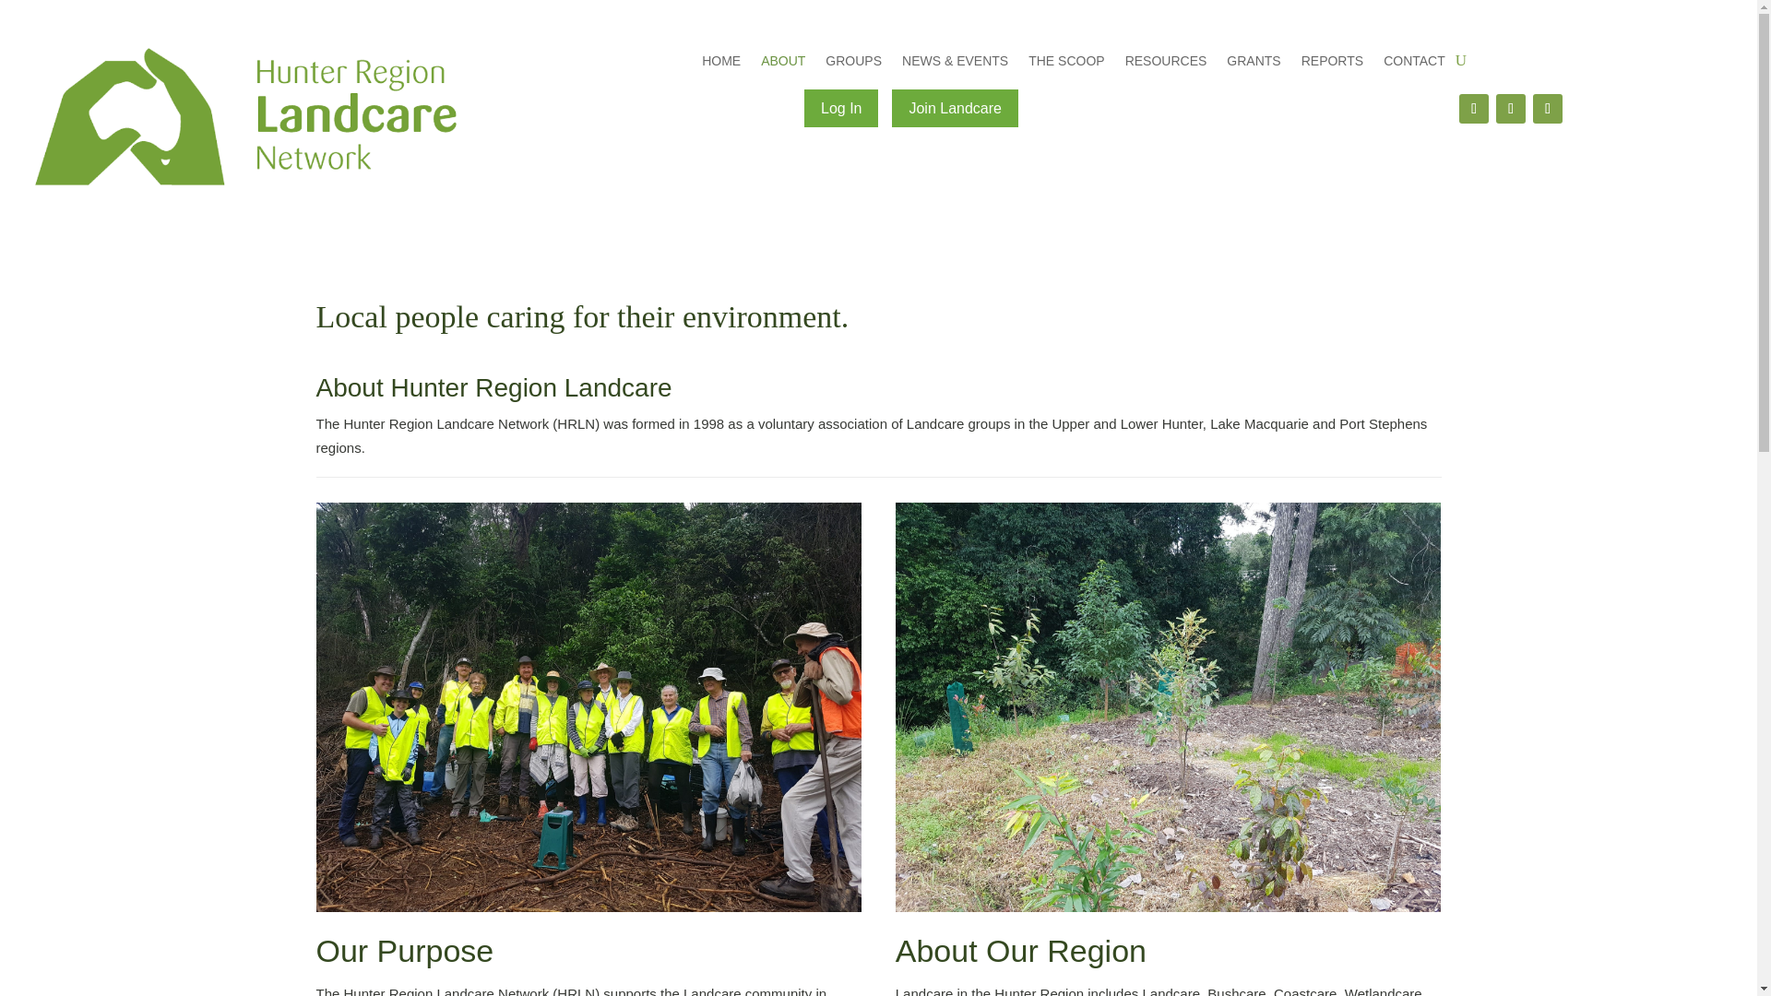 This screenshot has width=1771, height=996. Describe the element at coordinates (956, 109) in the screenshot. I see `Join Landcare` at that location.